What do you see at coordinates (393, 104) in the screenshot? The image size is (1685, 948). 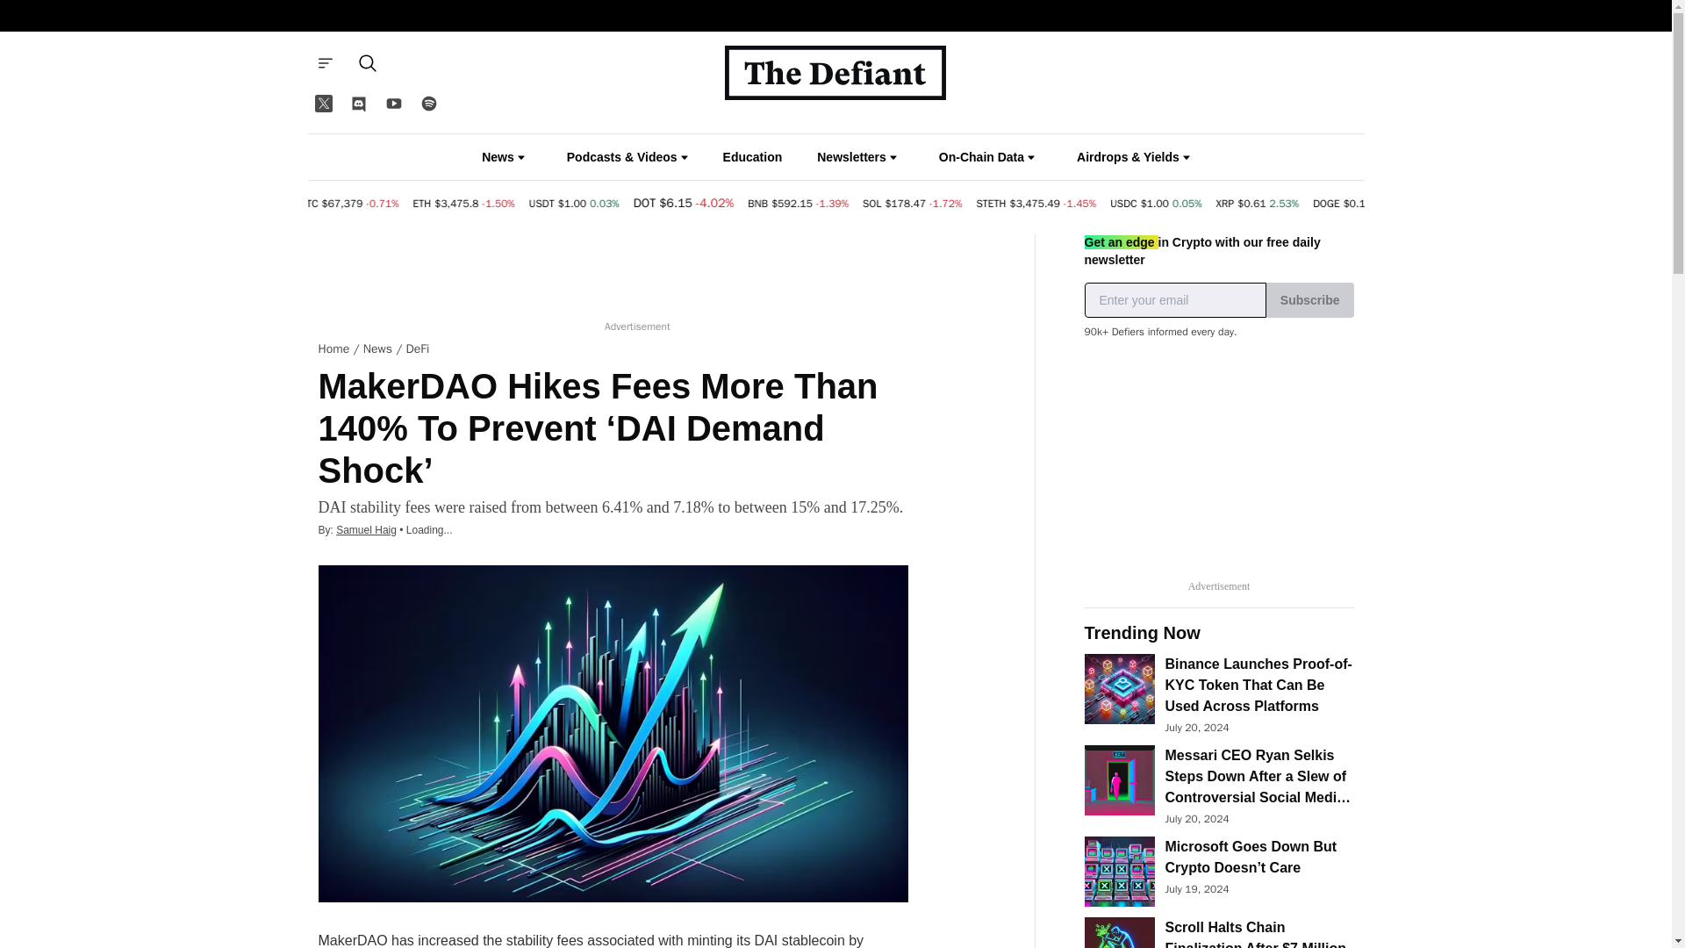 I see `YouTube` at bounding box center [393, 104].